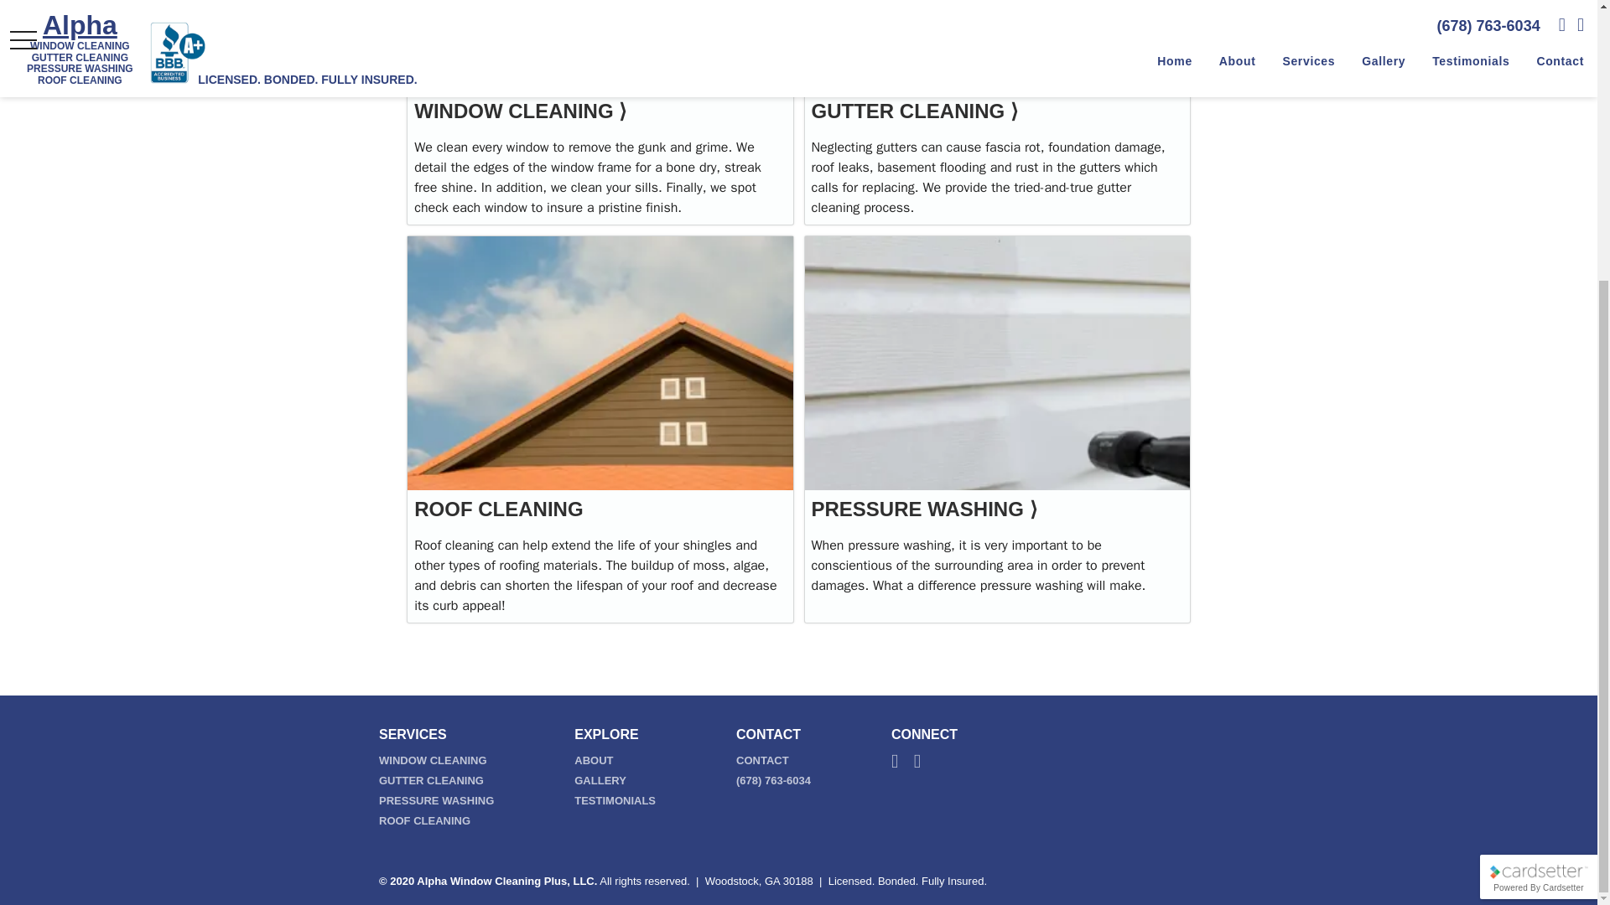  What do you see at coordinates (436, 801) in the screenshot?
I see `PRESSURE WASHING` at bounding box center [436, 801].